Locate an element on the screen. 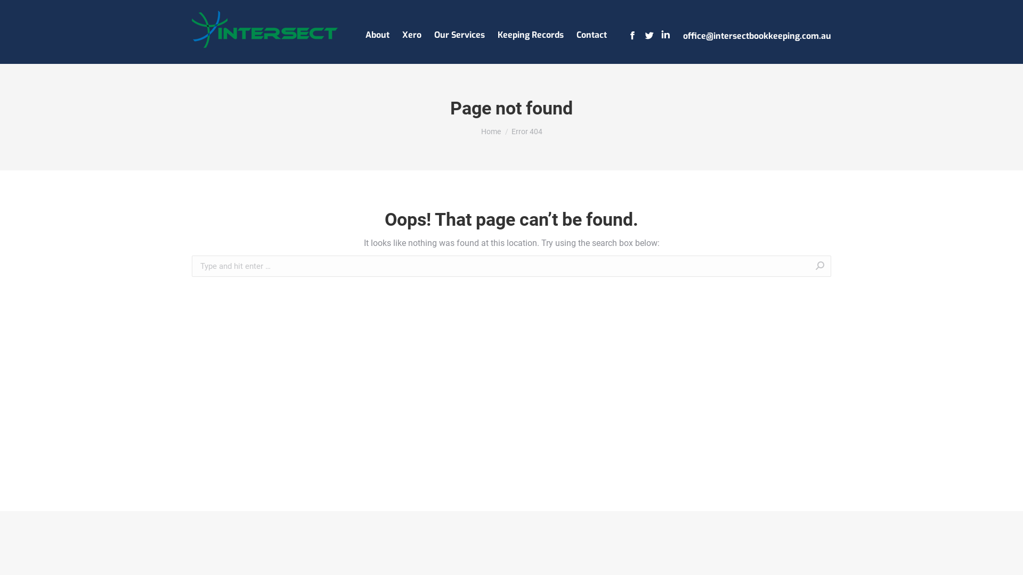 The height and width of the screenshot is (575, 1023). Home is located at coordinates (490, 132).